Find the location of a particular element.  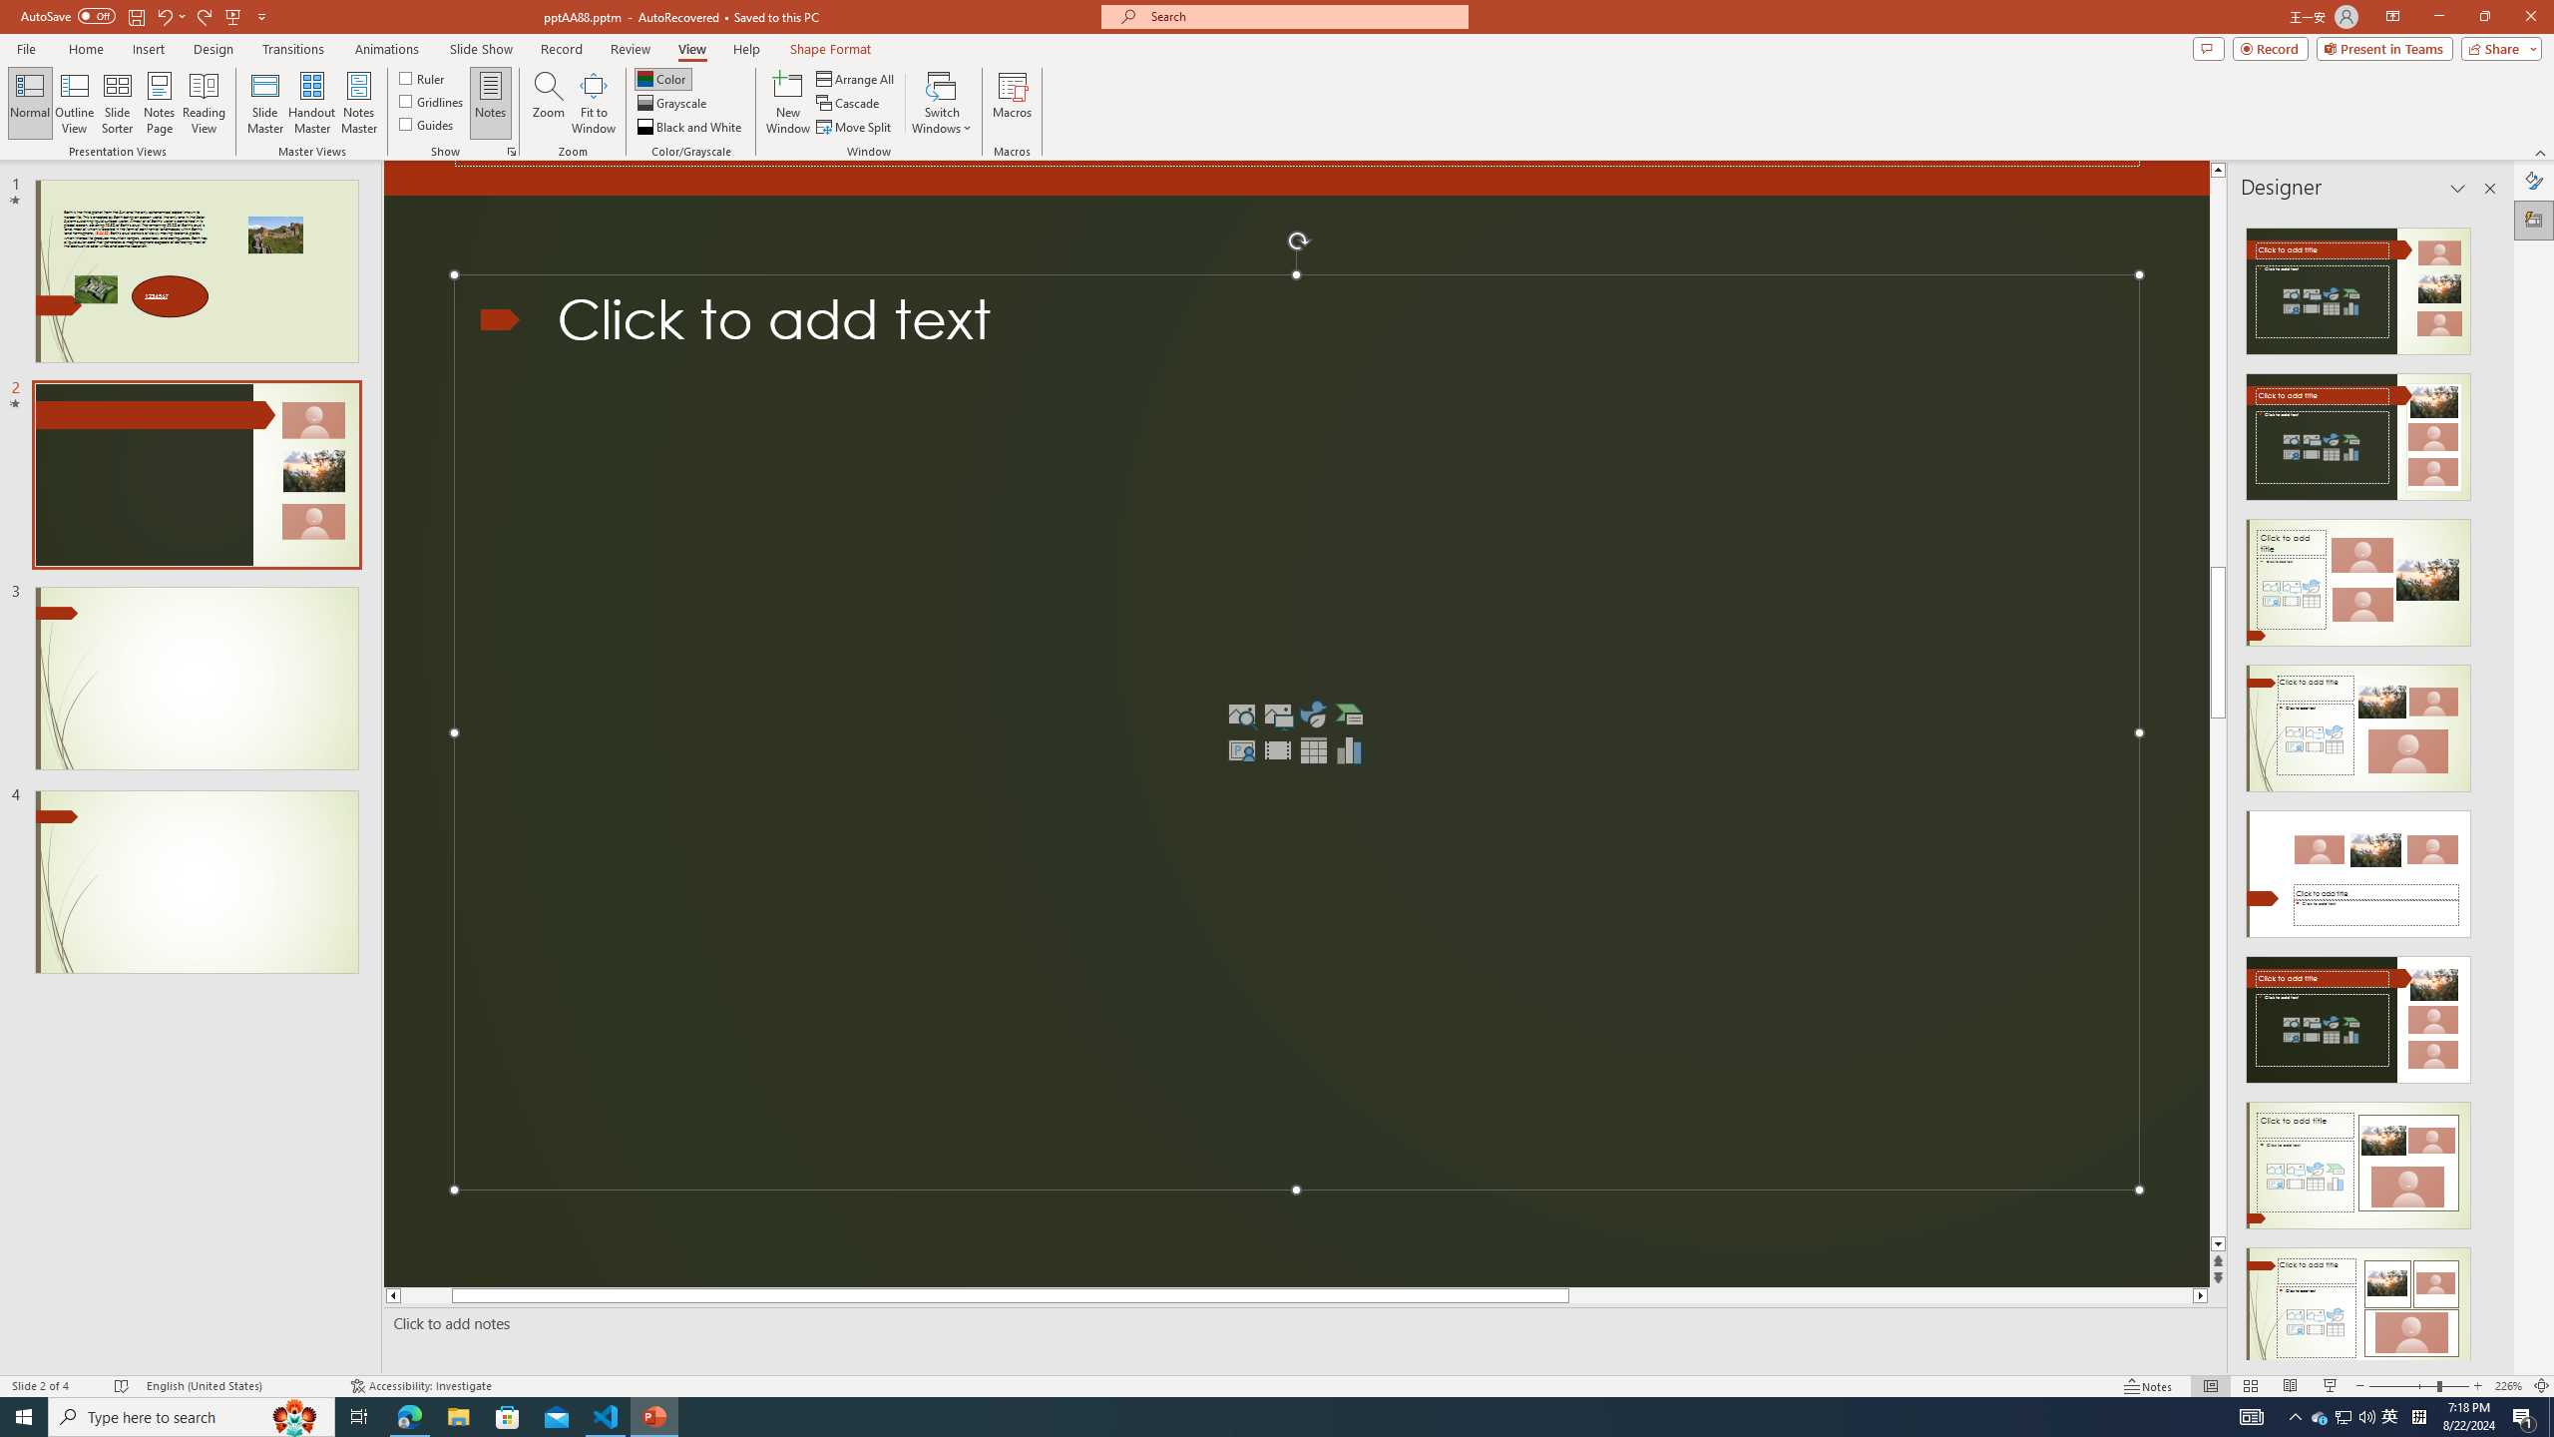

Insert Video is located at coordinates (1277, 749).